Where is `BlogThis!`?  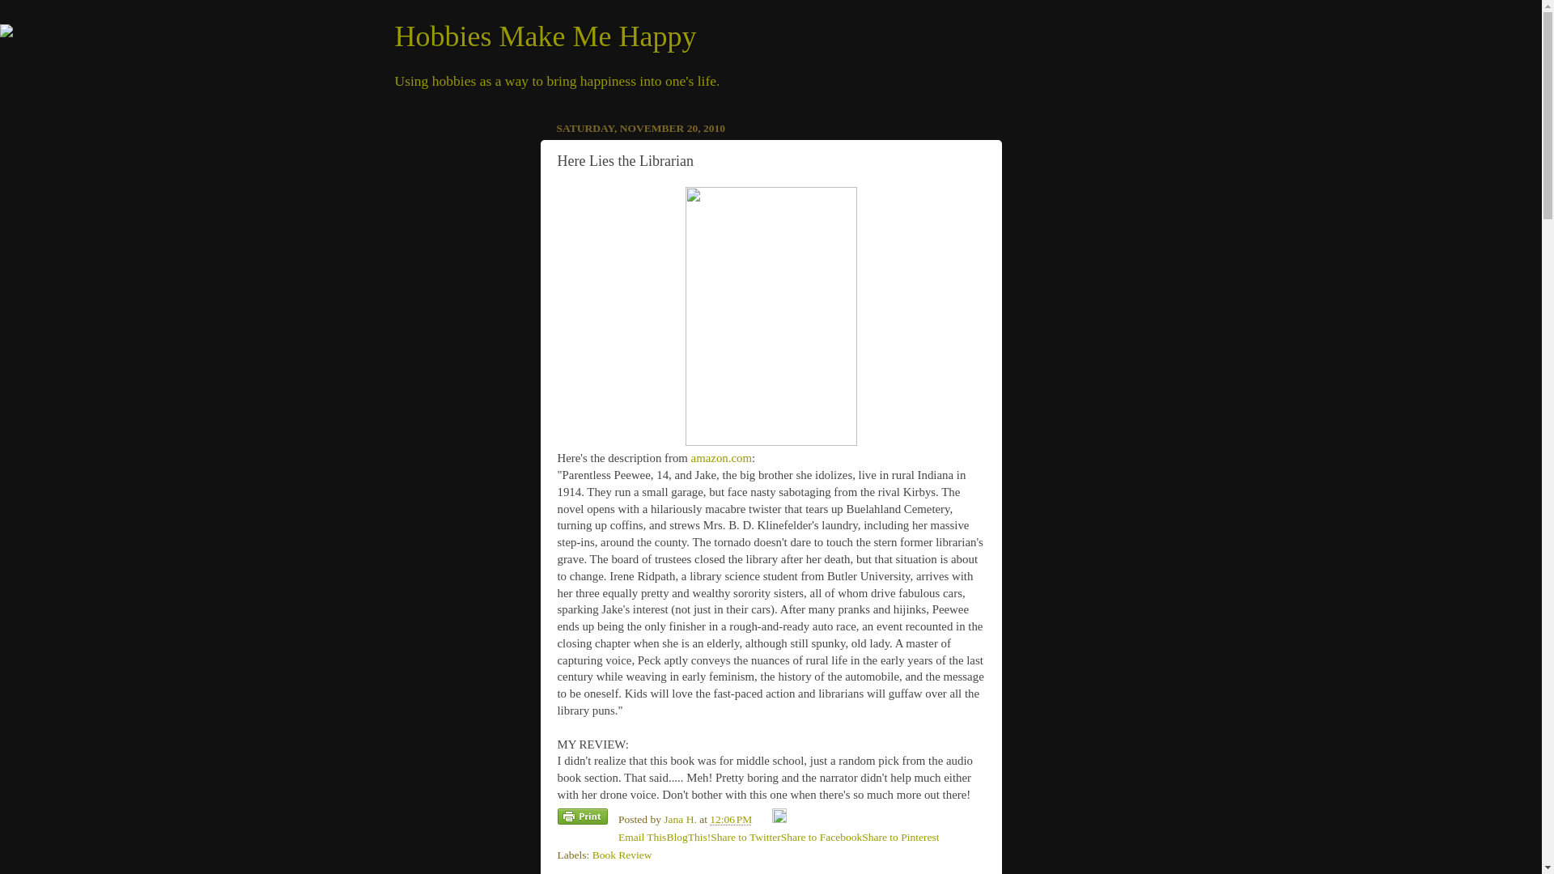 BlogThis! is located at coordinates (688, 837).